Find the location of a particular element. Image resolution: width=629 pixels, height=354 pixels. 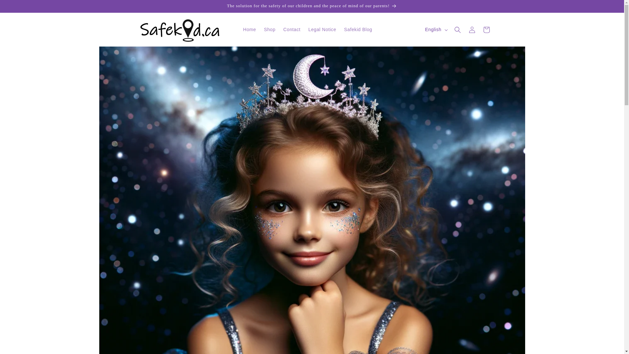

English is located at coordinates (435, 30).